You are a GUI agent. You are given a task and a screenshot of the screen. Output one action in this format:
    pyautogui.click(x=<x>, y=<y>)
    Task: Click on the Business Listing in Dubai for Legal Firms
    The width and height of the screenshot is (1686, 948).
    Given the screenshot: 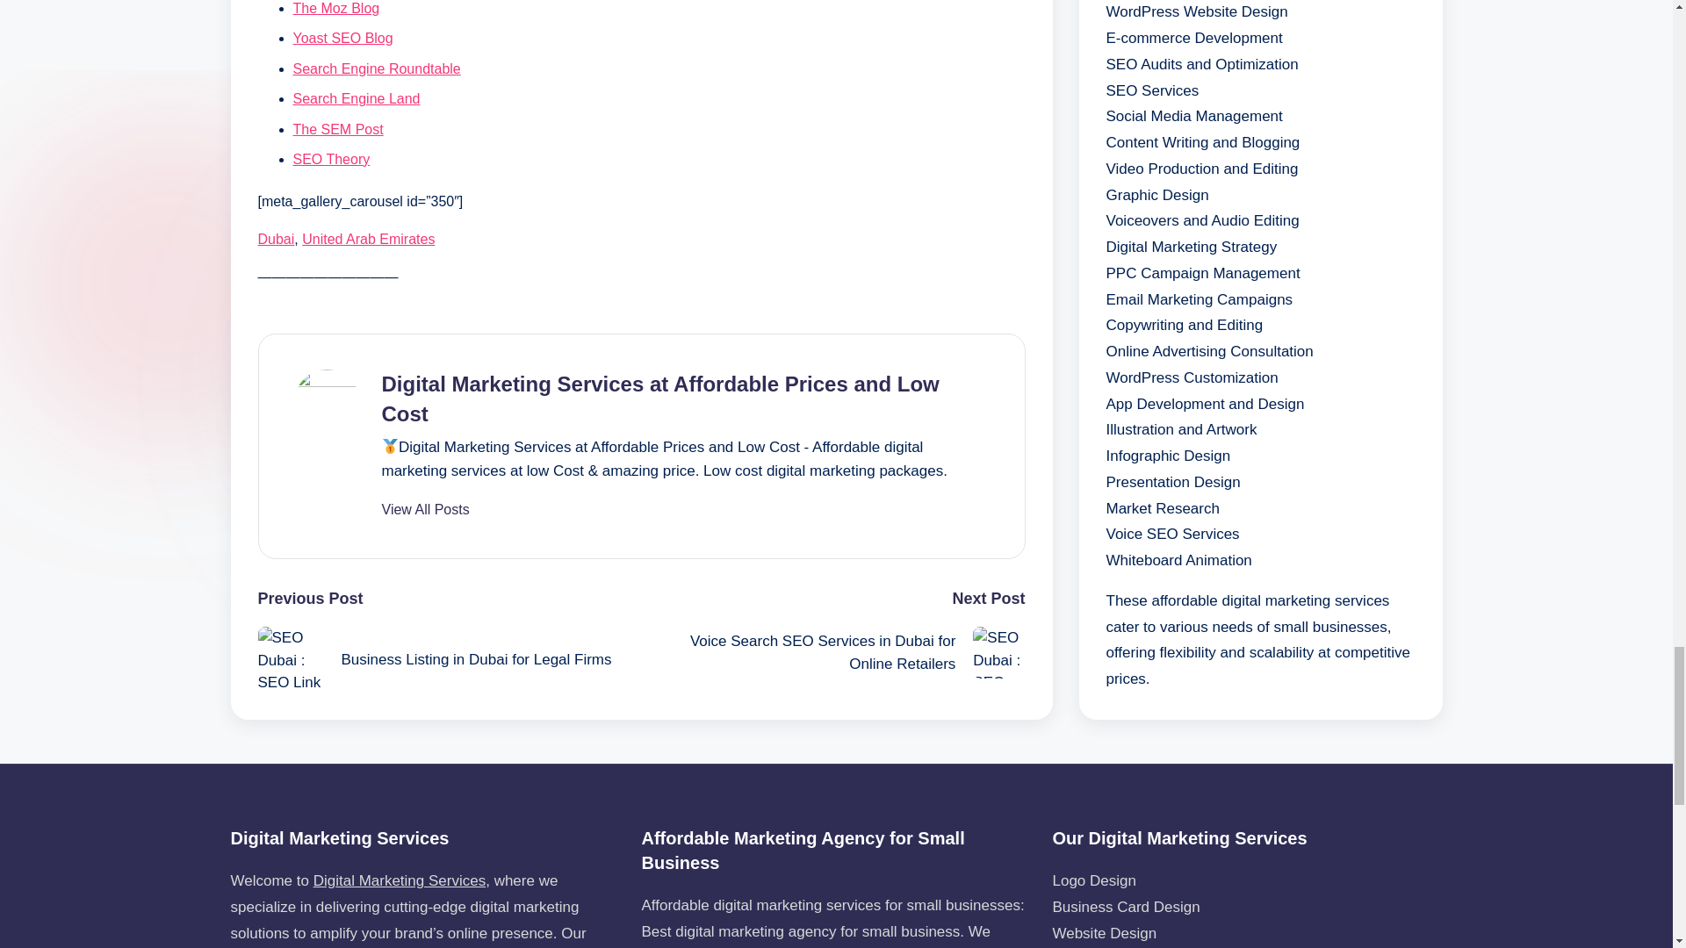 What is the action you would take?
    pyautogui.click(x=450, y=659)
    